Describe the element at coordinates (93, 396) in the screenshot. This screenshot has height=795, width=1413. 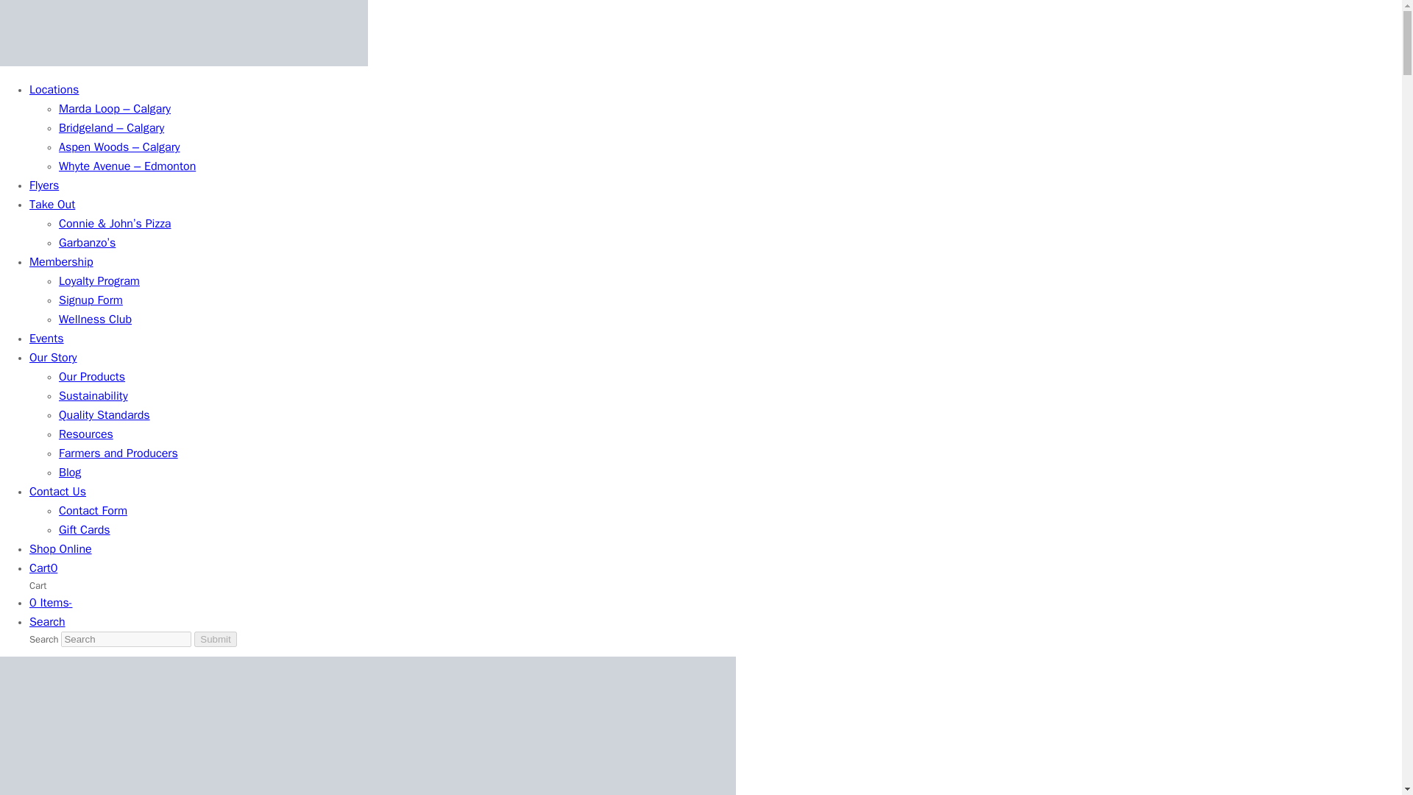
I see `Sustainability` at that location.